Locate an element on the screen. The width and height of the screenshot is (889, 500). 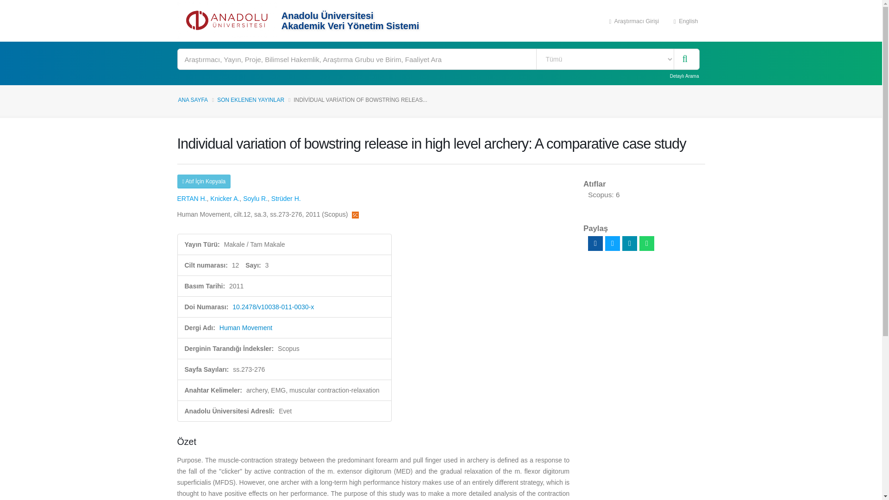
ANA SAYFA is located at coordinates (193, 100).